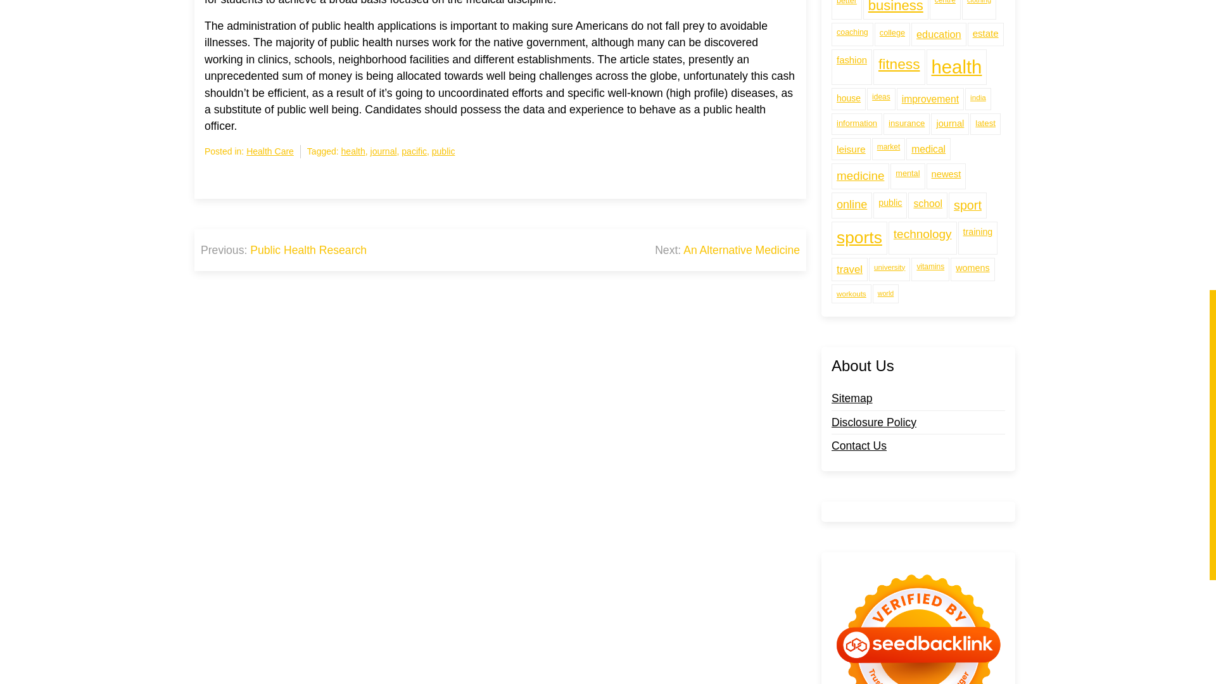 Image resolution: width=1216 pixels, height=684 pixels. I want to click on Health Care, so click(270, 151).